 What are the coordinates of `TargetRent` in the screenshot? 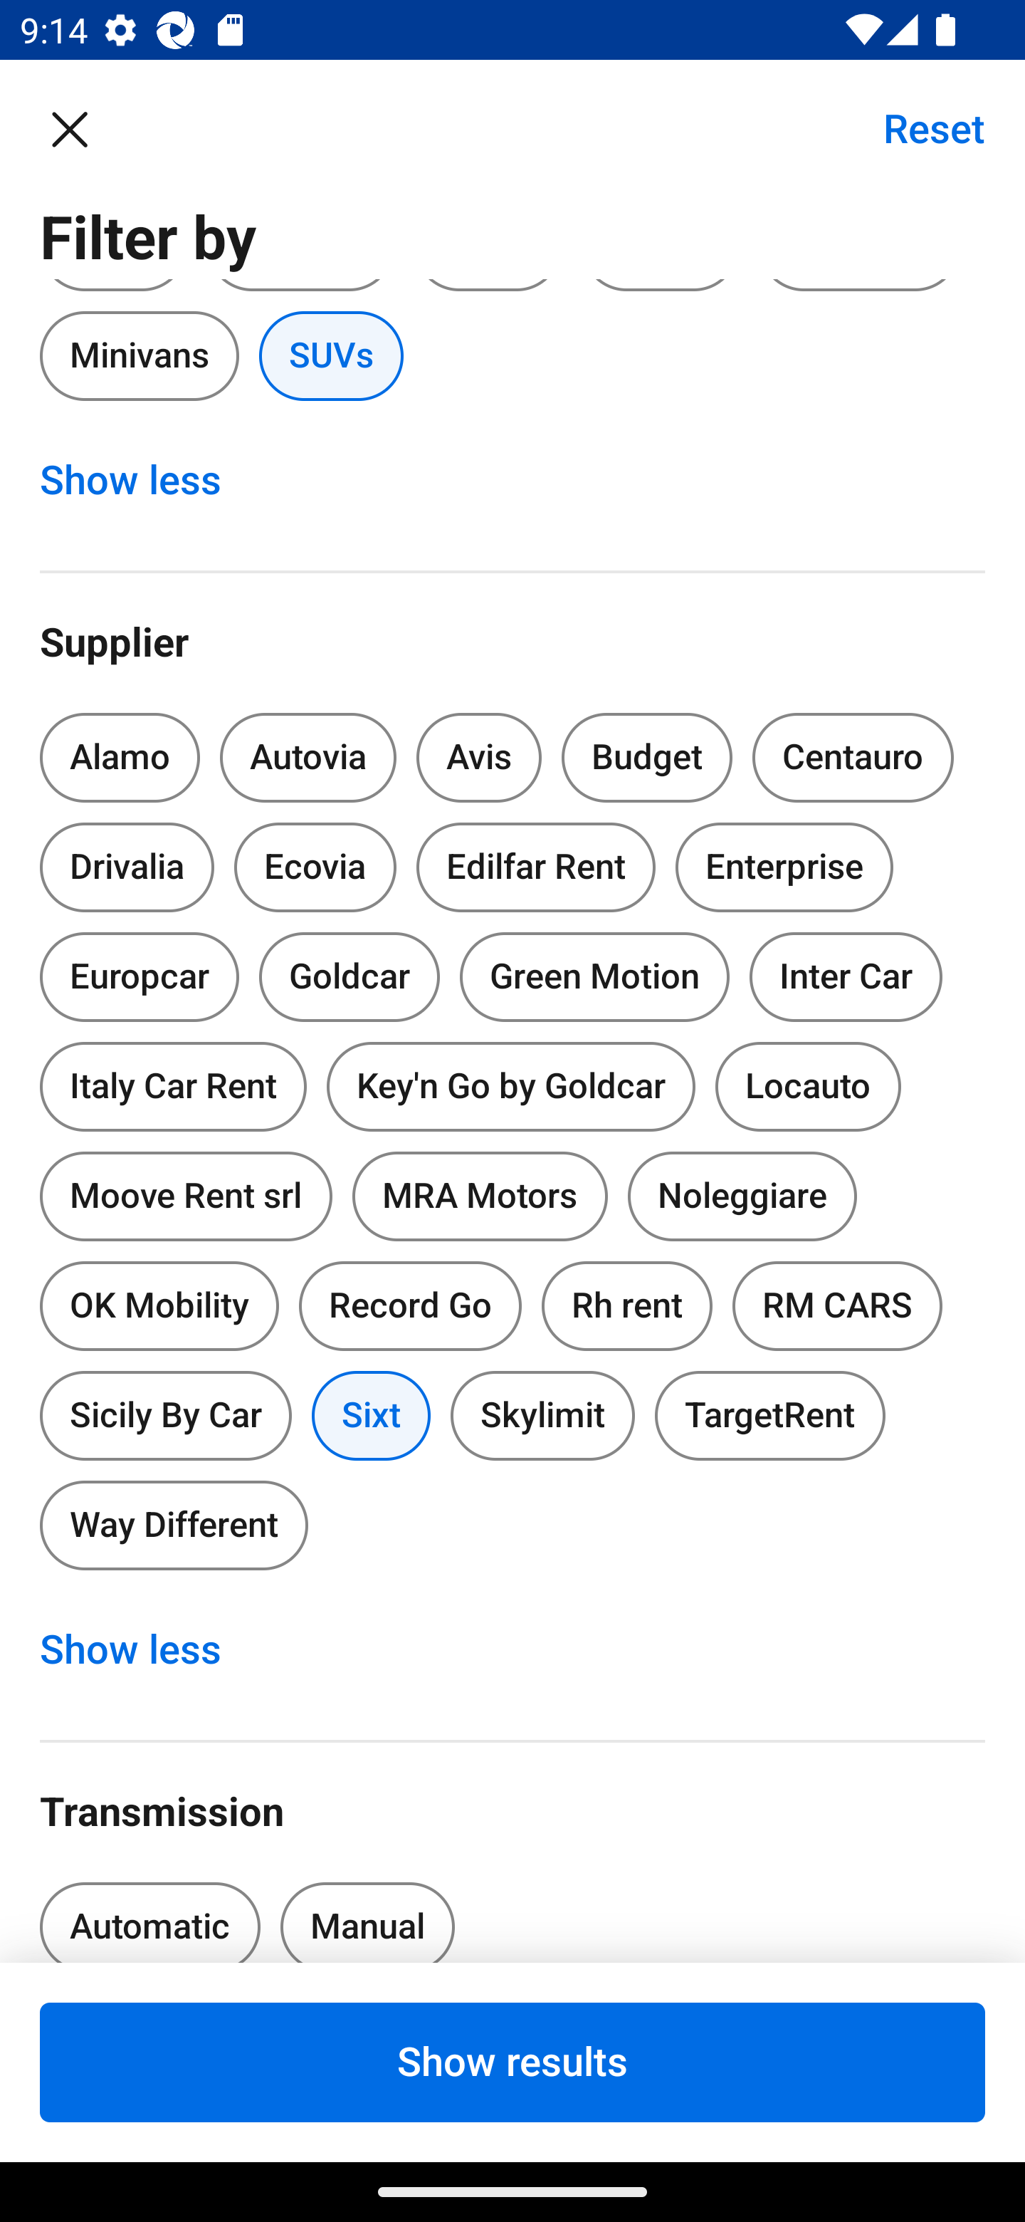 It's located at (770, 1415).